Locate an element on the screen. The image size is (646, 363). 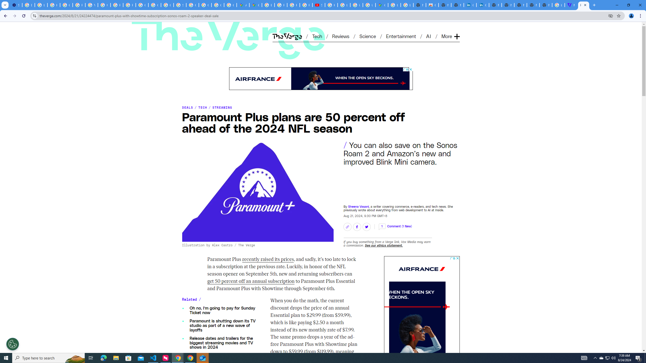
The Verge homepage The Verge is located at coordinates (287, 36).